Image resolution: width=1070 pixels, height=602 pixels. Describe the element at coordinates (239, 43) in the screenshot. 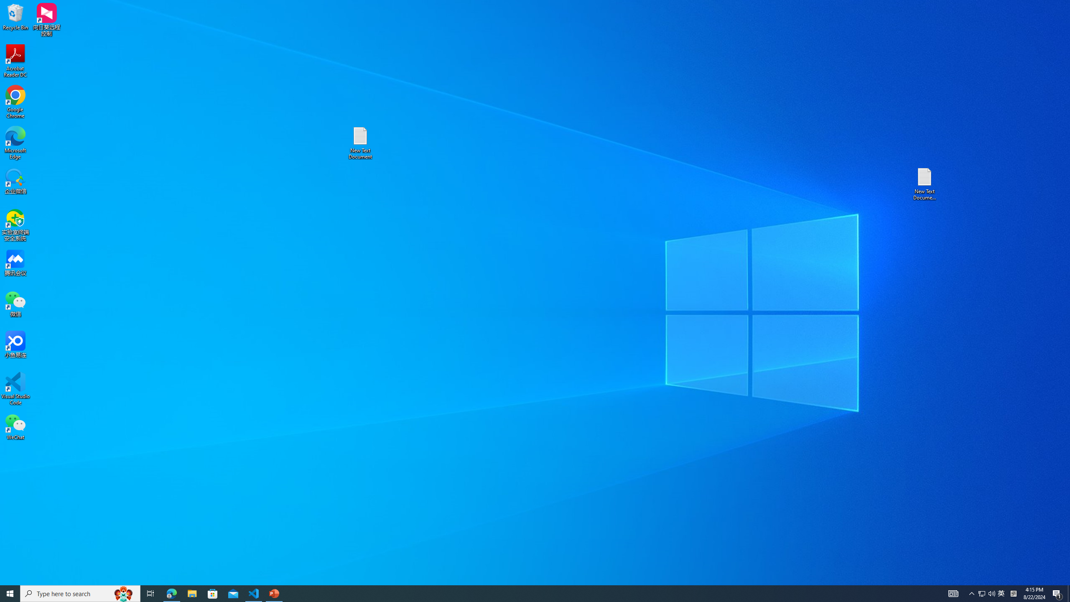

I see `Chart...` at that location.